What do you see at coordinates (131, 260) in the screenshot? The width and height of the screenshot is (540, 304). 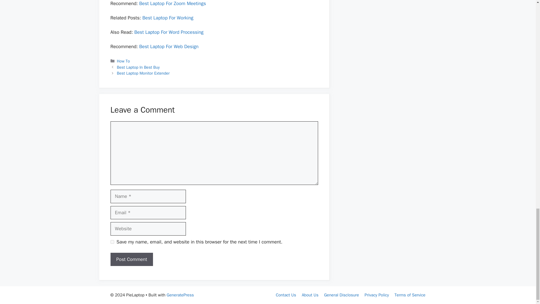 I see `Post Comment` at bounding box center [131, 260].